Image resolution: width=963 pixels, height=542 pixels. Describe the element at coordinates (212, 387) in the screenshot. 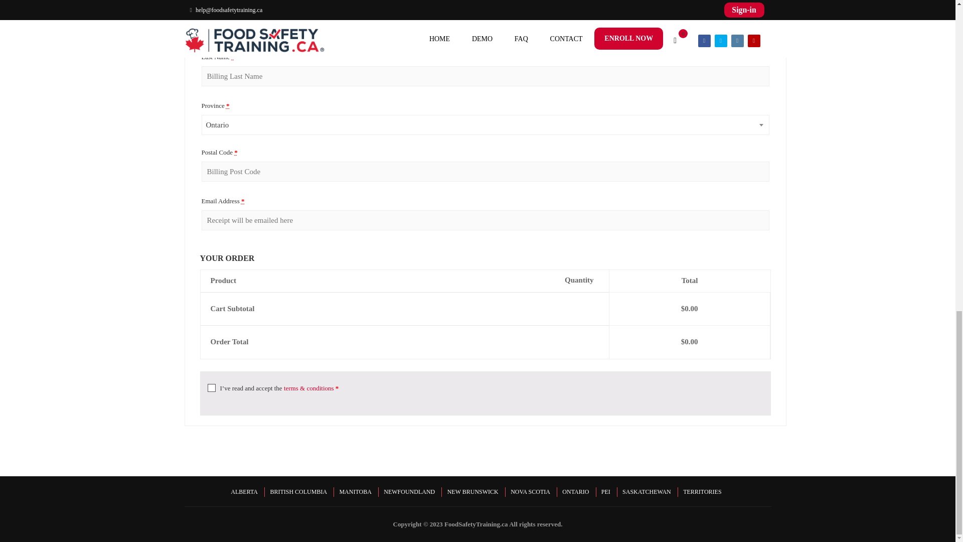

I see `on` at that location.